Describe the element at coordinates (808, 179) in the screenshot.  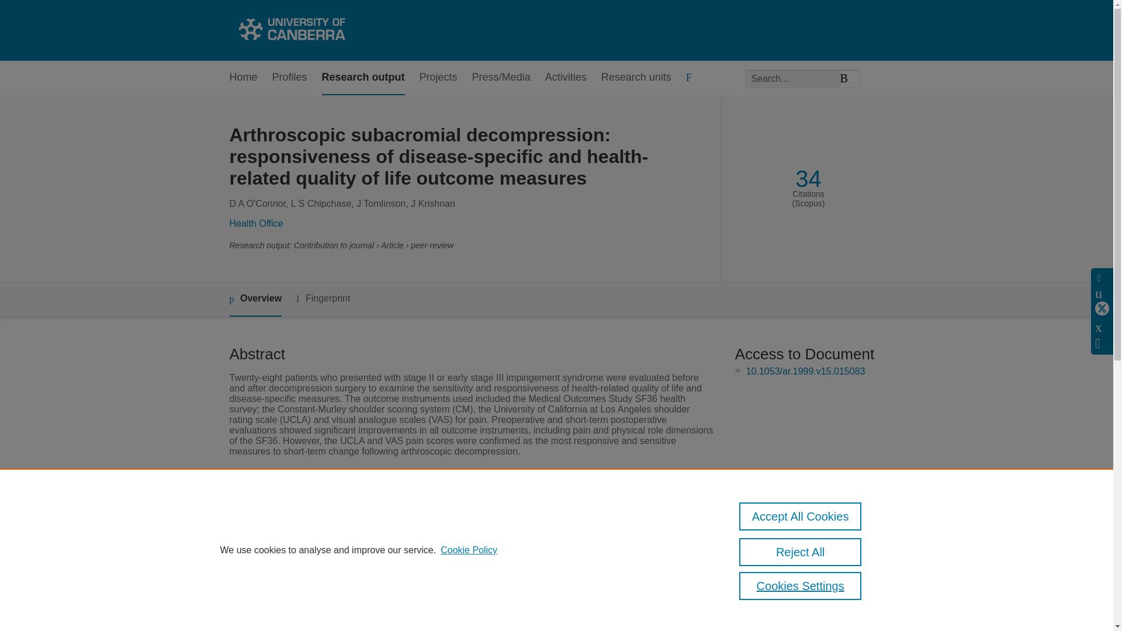
I see `34` at that location.